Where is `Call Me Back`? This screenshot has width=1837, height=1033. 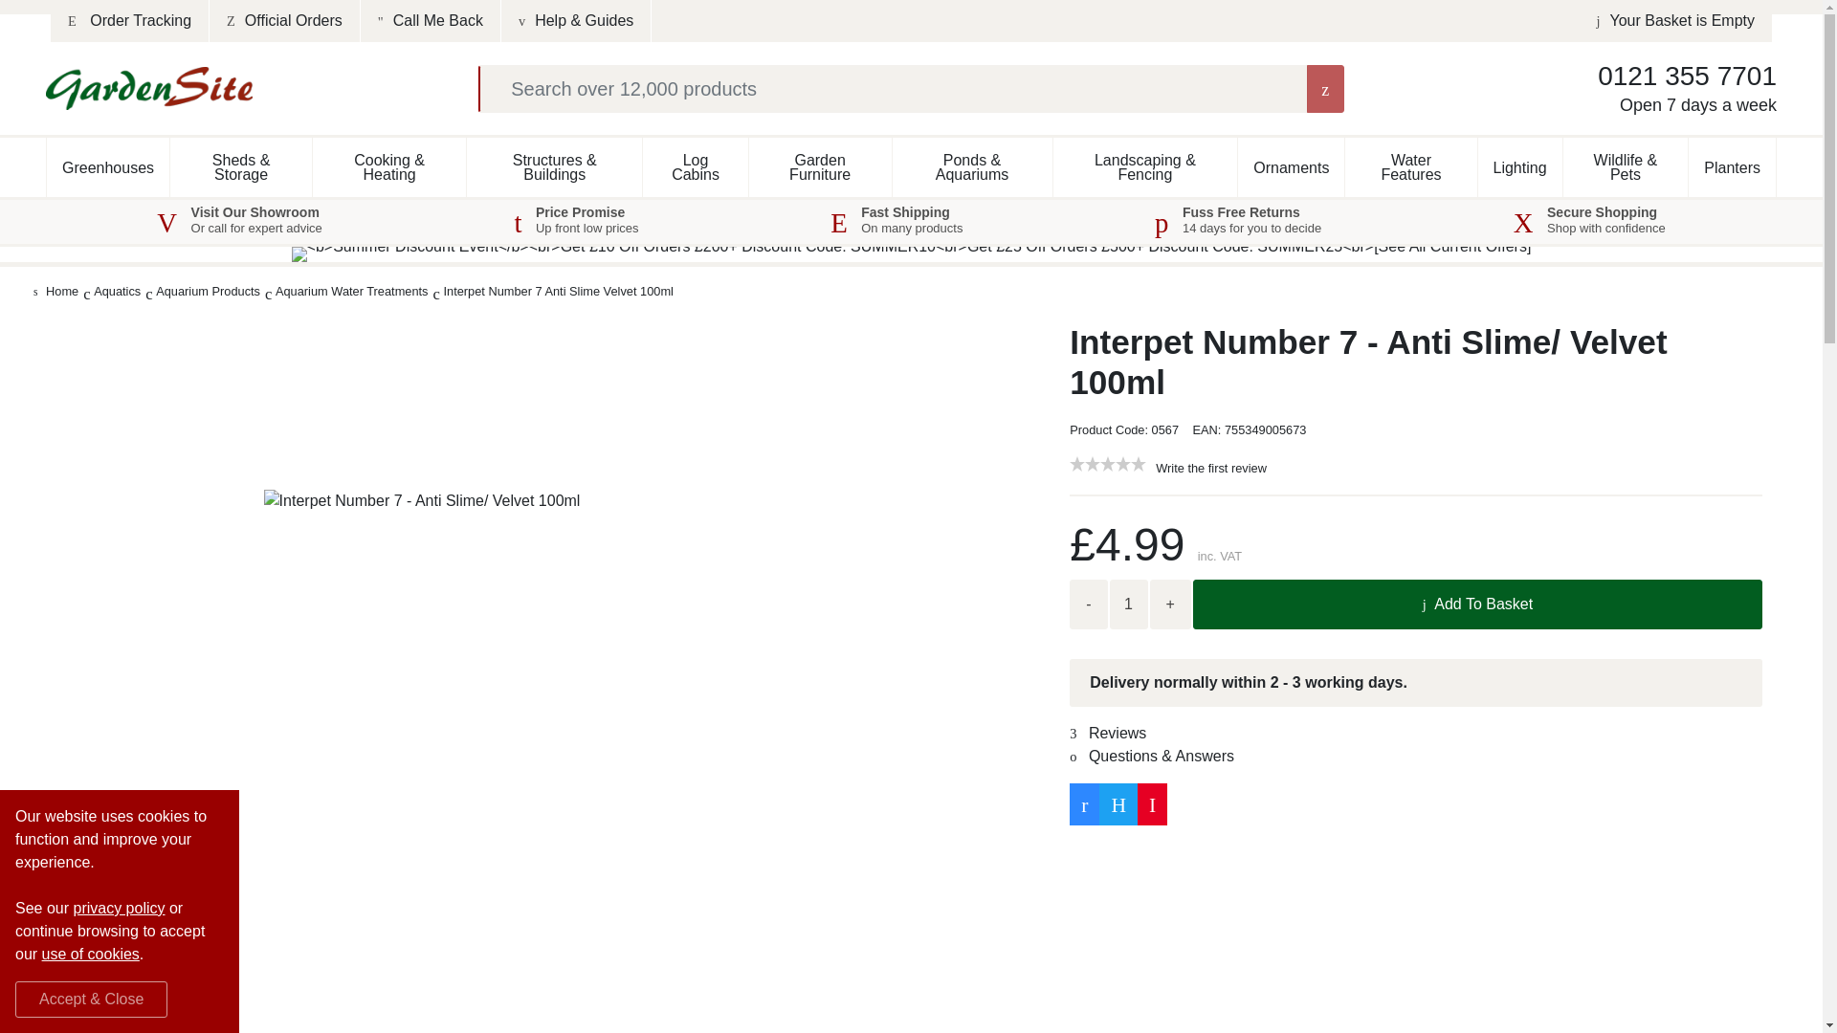
Call Me Back is located at coordinates (431, 21).